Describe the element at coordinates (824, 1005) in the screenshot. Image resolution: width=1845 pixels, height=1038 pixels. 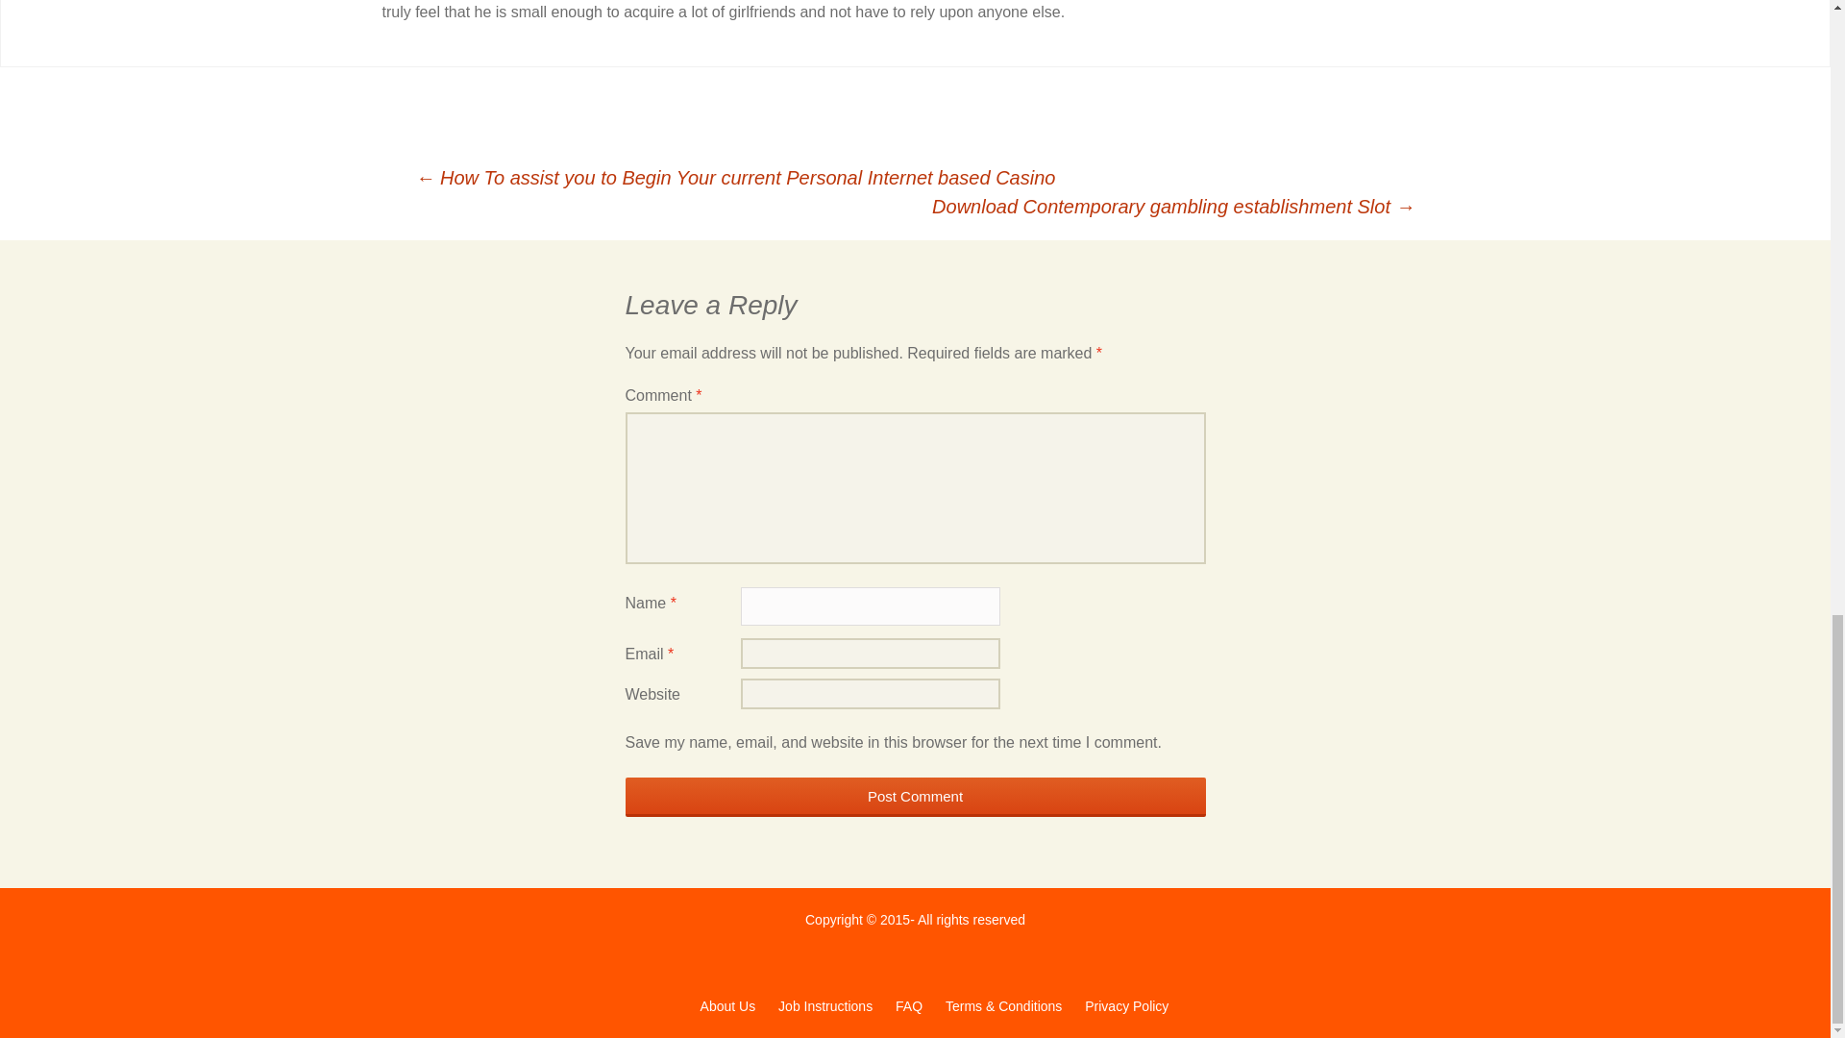
I see `Job Instructions` at that location.